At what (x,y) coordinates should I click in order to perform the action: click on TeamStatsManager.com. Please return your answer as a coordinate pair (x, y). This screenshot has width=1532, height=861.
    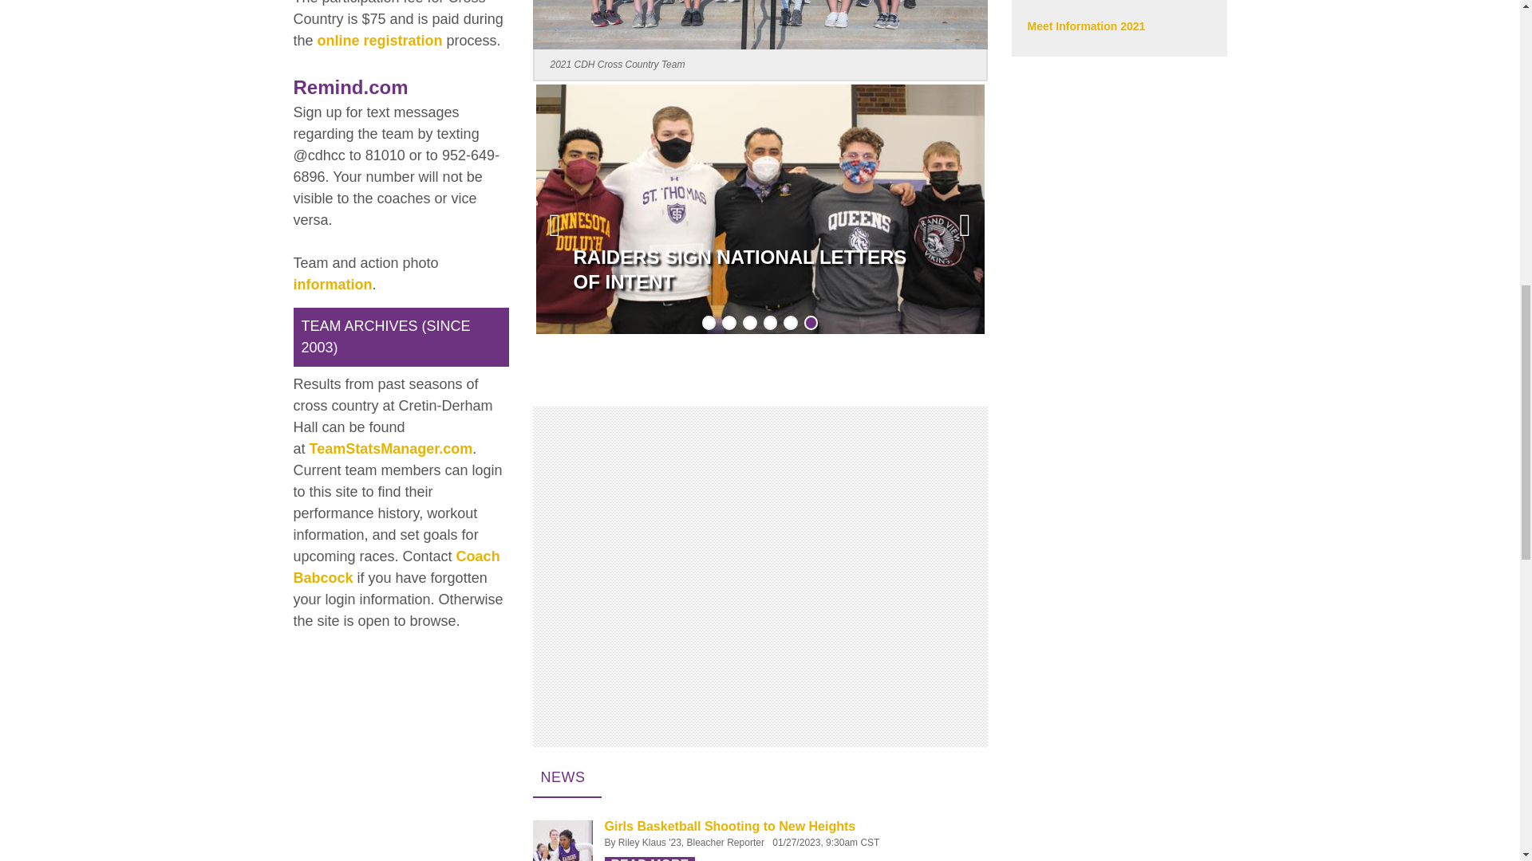
    Looking at the image, I should click on (391, 448).